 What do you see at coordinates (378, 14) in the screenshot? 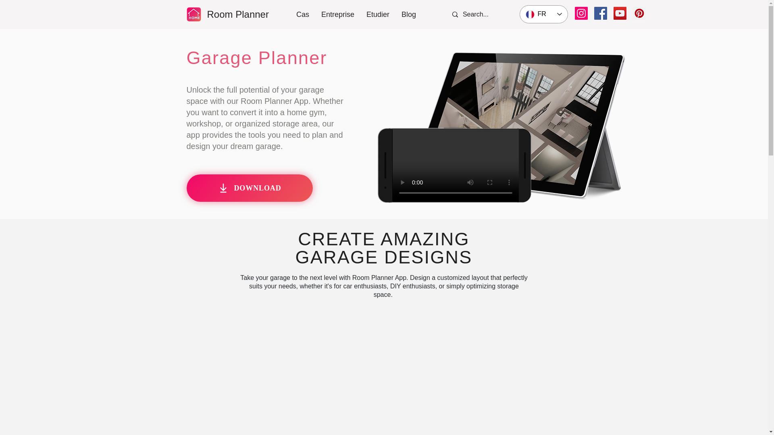
I see `Etudier` at bounding box center [378, 14].